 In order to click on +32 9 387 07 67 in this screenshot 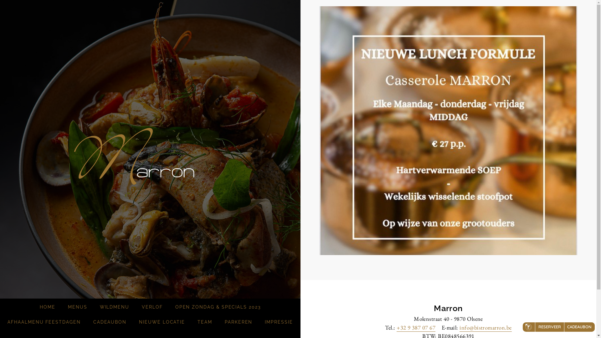, I will do `click(416, 328)`.